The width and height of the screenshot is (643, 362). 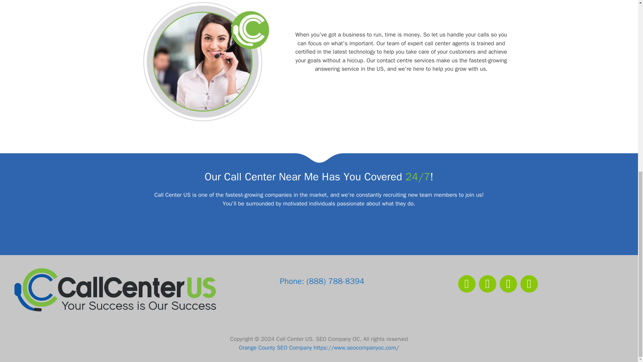 What do you see at coordinates (205, 63) in the screenshot?
I see `Contact Centre Services` at bounding box center [205, 63].